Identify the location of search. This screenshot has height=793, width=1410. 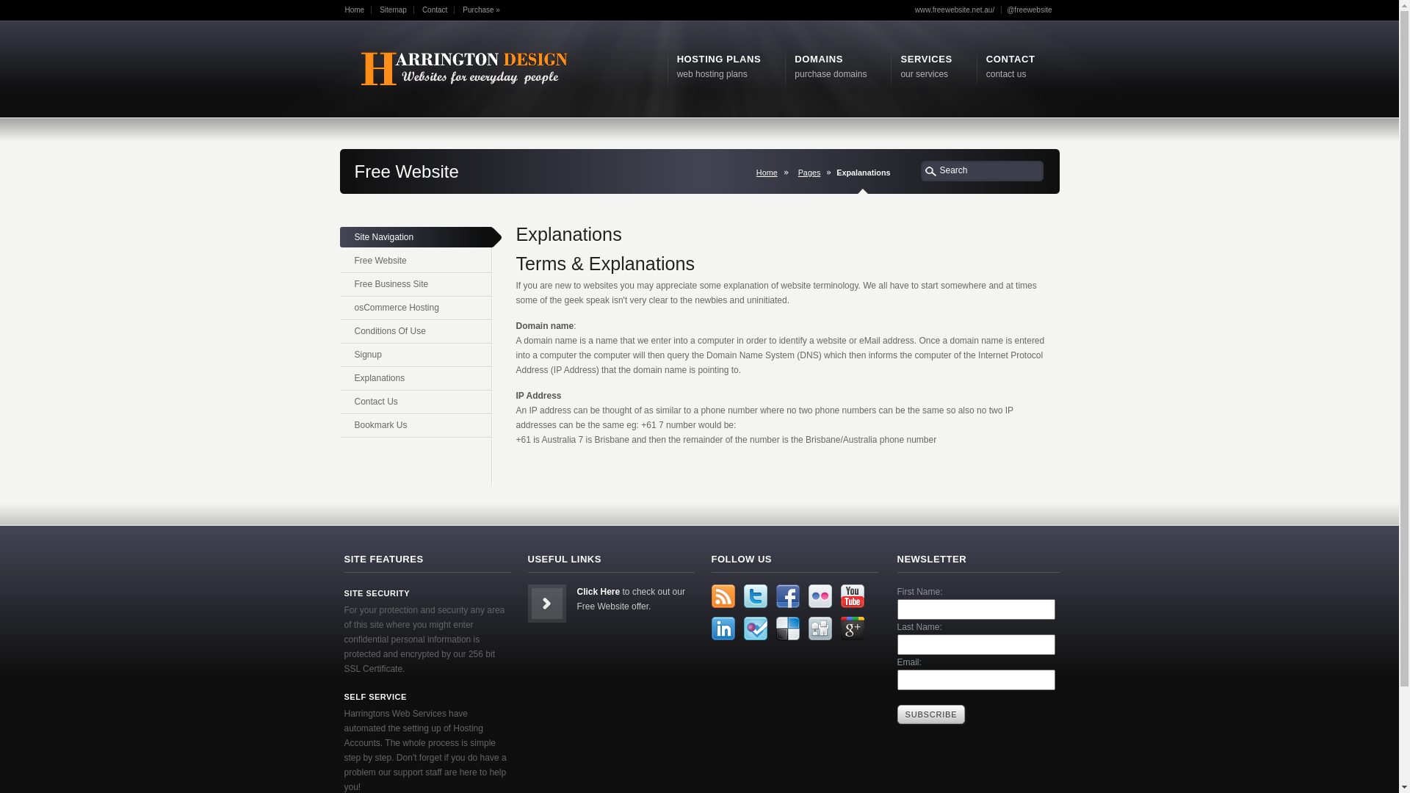
(931, 170).